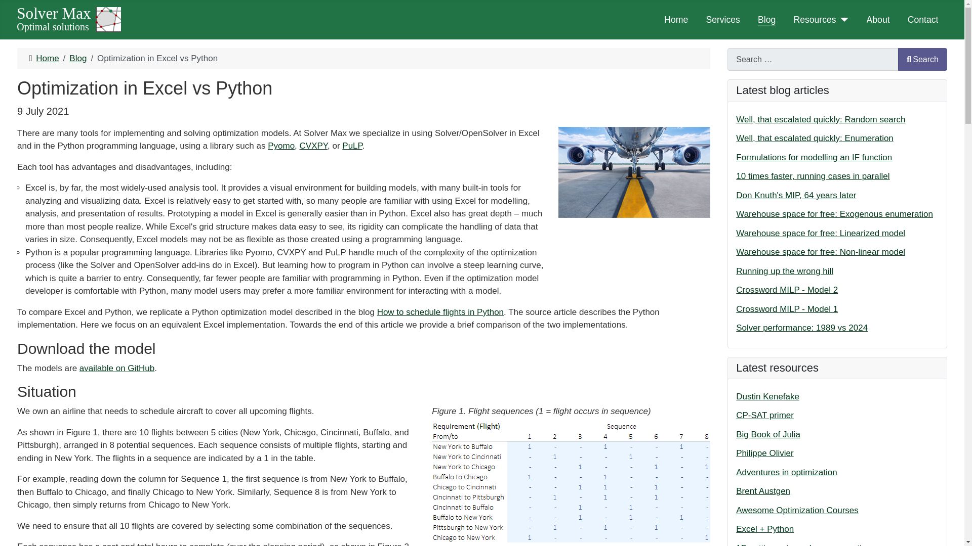 This screenshot has height=546, width=972. Describe the element at coordinates (77, 58) in the screenshot. I see `Blog` at that location.